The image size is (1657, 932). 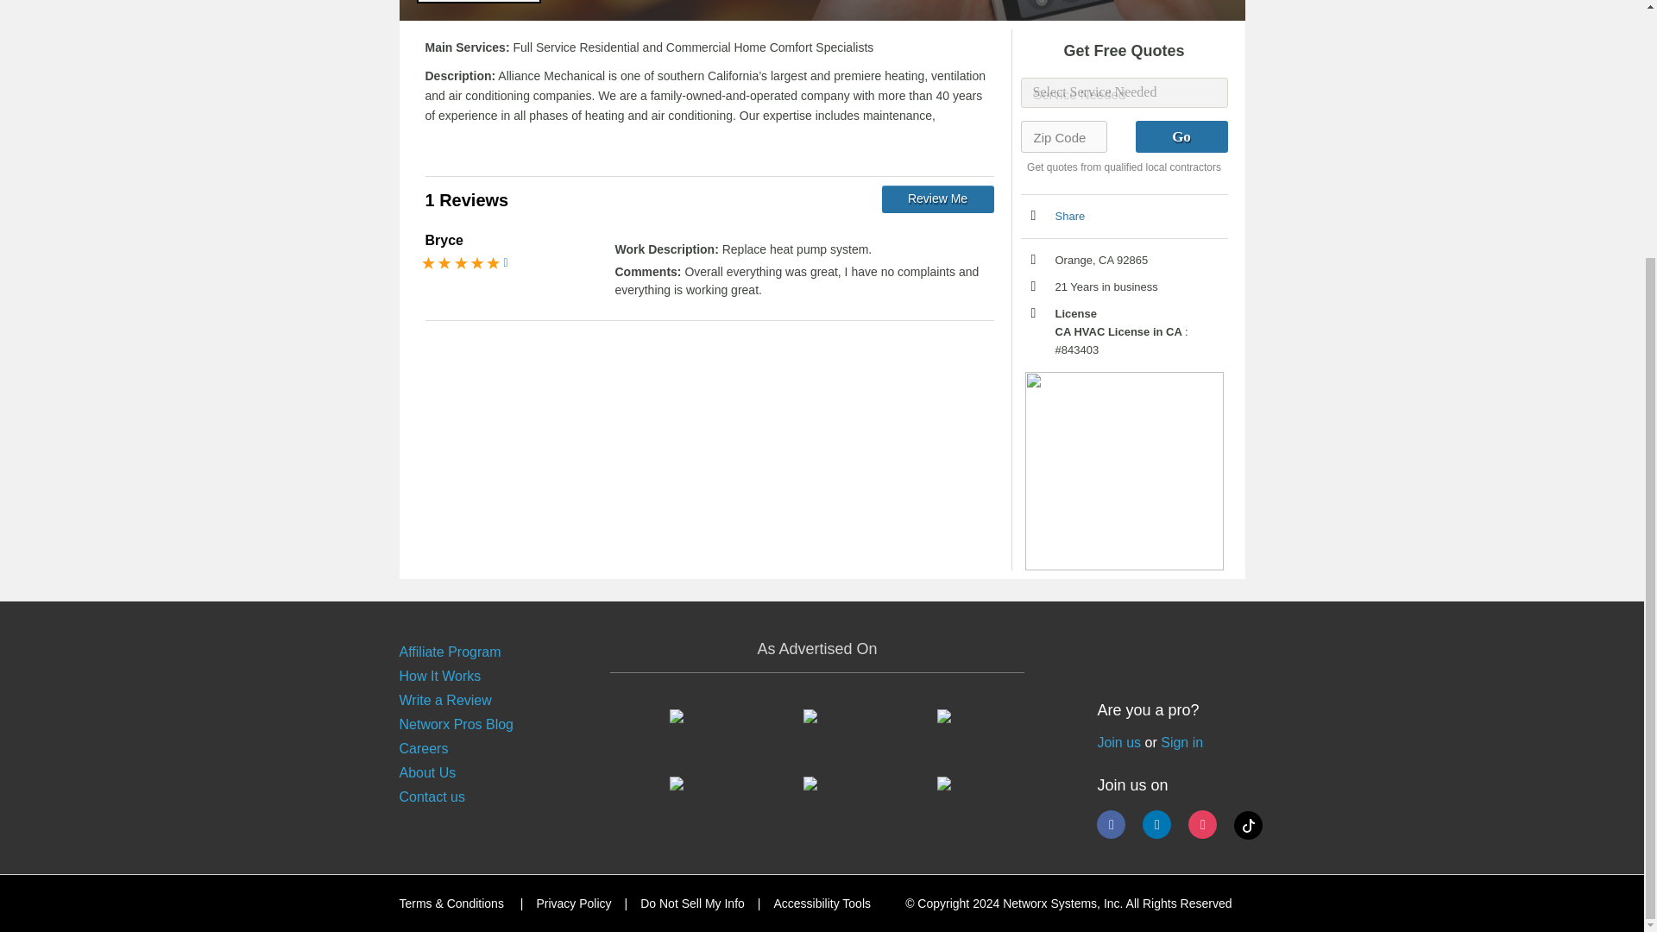 What do you see at coordinates (449, 652) in the screenshot?
I see `Affiliate Program` at bounding box center [449, 652].